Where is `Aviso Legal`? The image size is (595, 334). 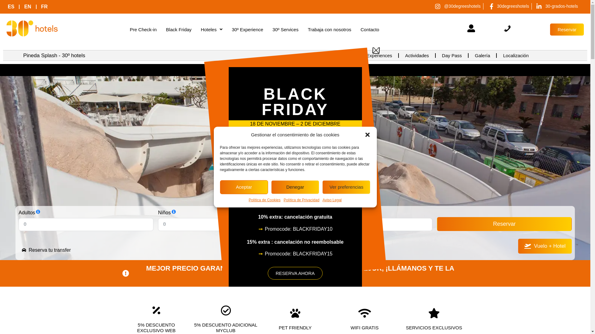 Aviso Legal is located at coordinates (332, 200).